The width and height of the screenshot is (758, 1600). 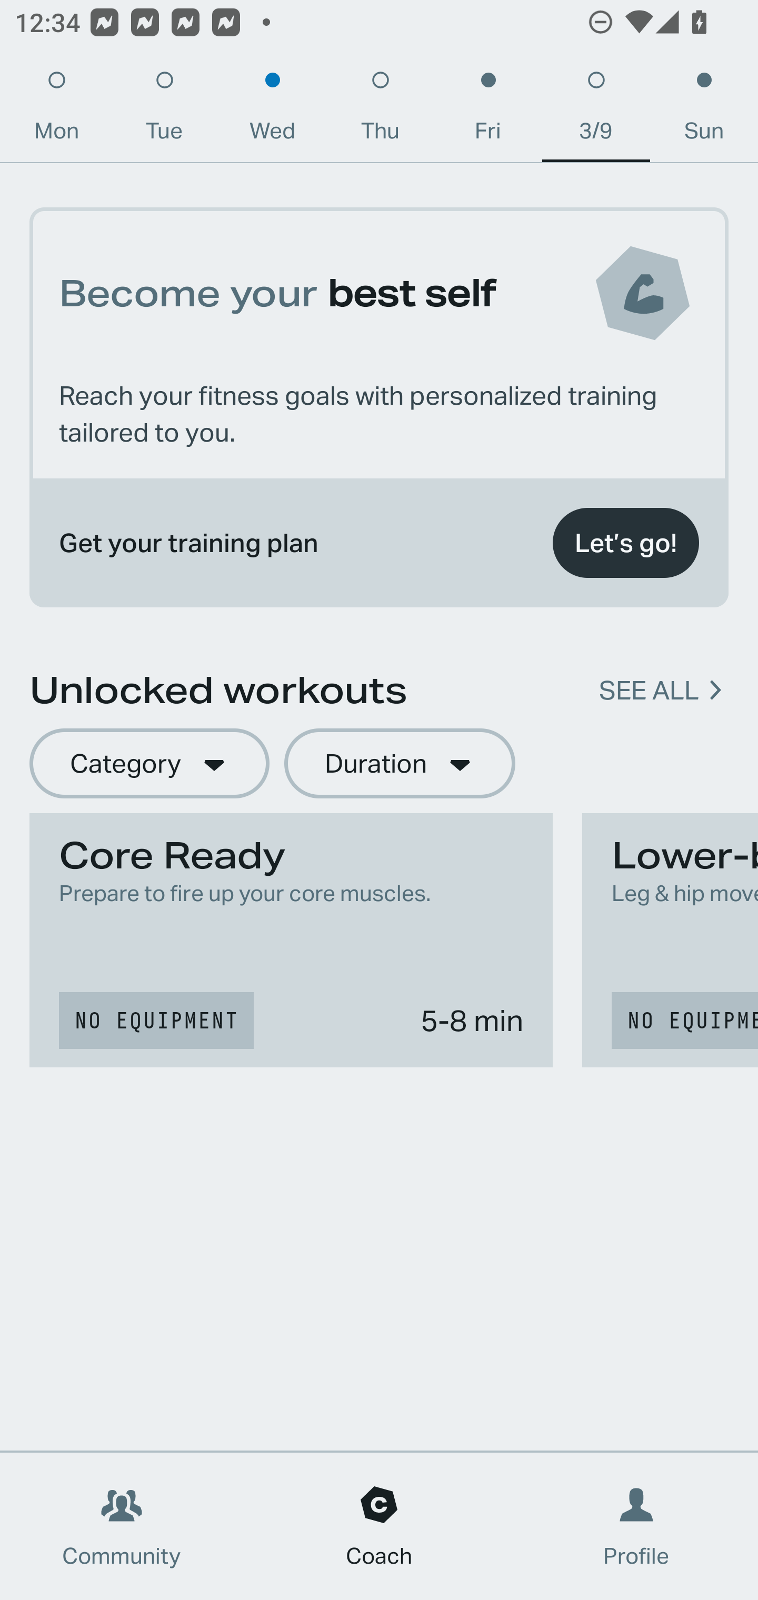 What do you see at coordinates (56, 111) in the screenshot?
I see `Mon` at bounding box center [56, 111].